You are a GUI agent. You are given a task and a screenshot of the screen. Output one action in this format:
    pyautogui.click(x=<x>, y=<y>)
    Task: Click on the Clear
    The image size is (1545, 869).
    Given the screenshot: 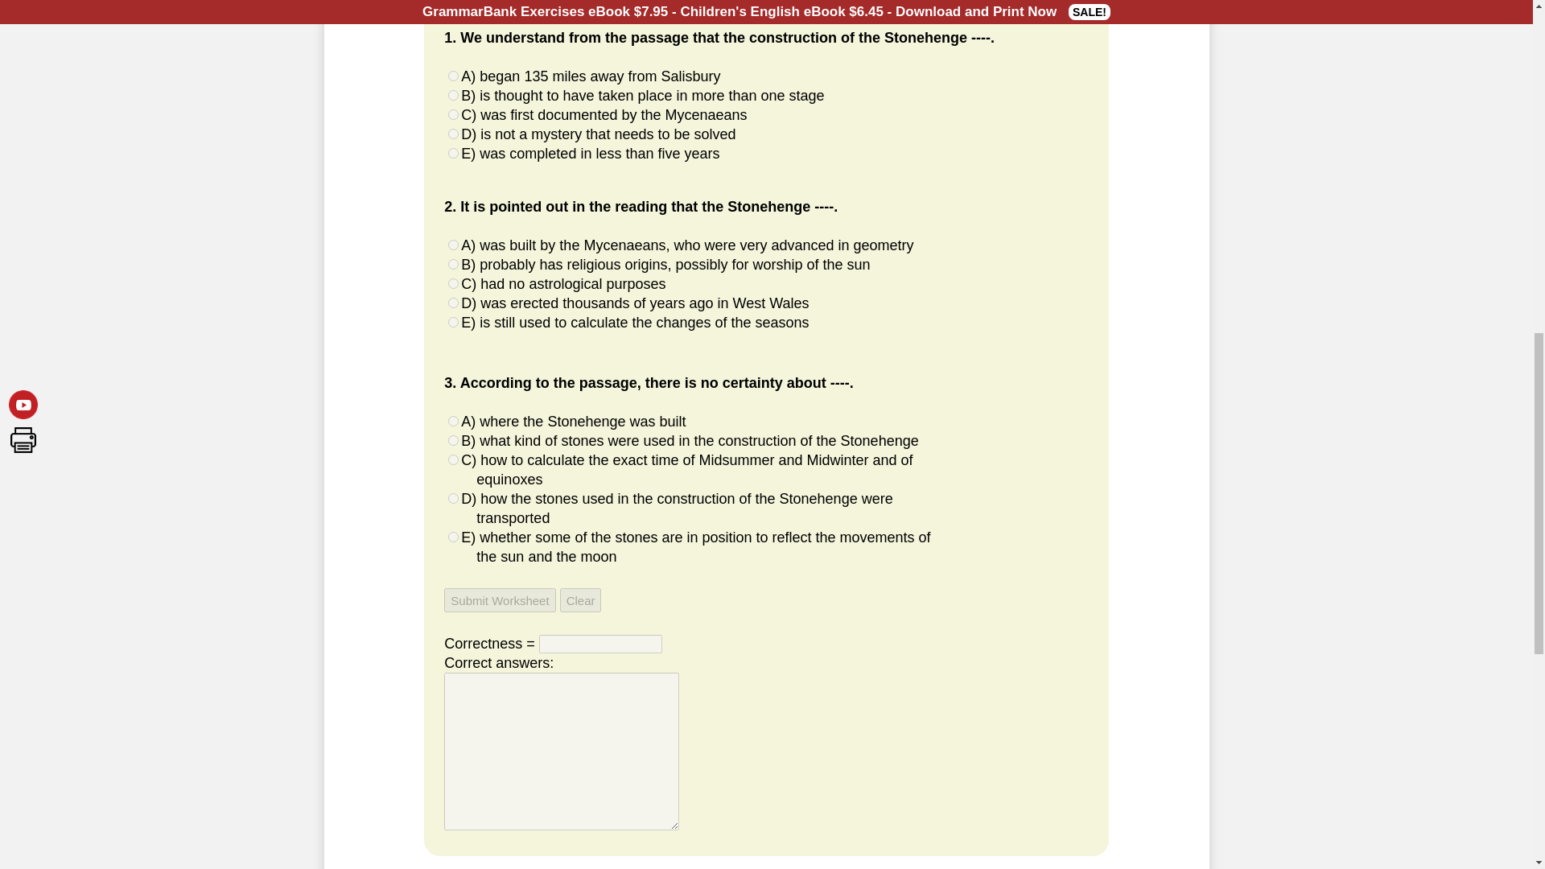 What is the action you would take?
    pyautogui.click(x=581, y=600)
    